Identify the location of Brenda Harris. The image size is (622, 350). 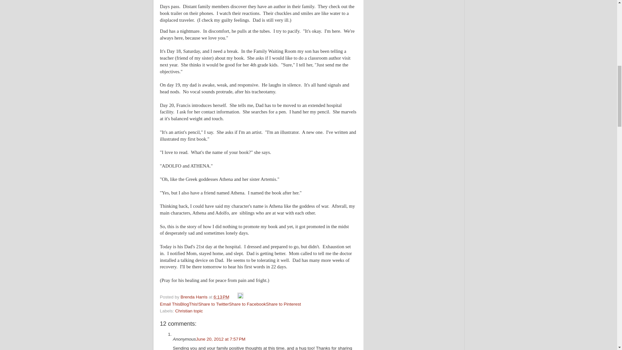
(194, 297).